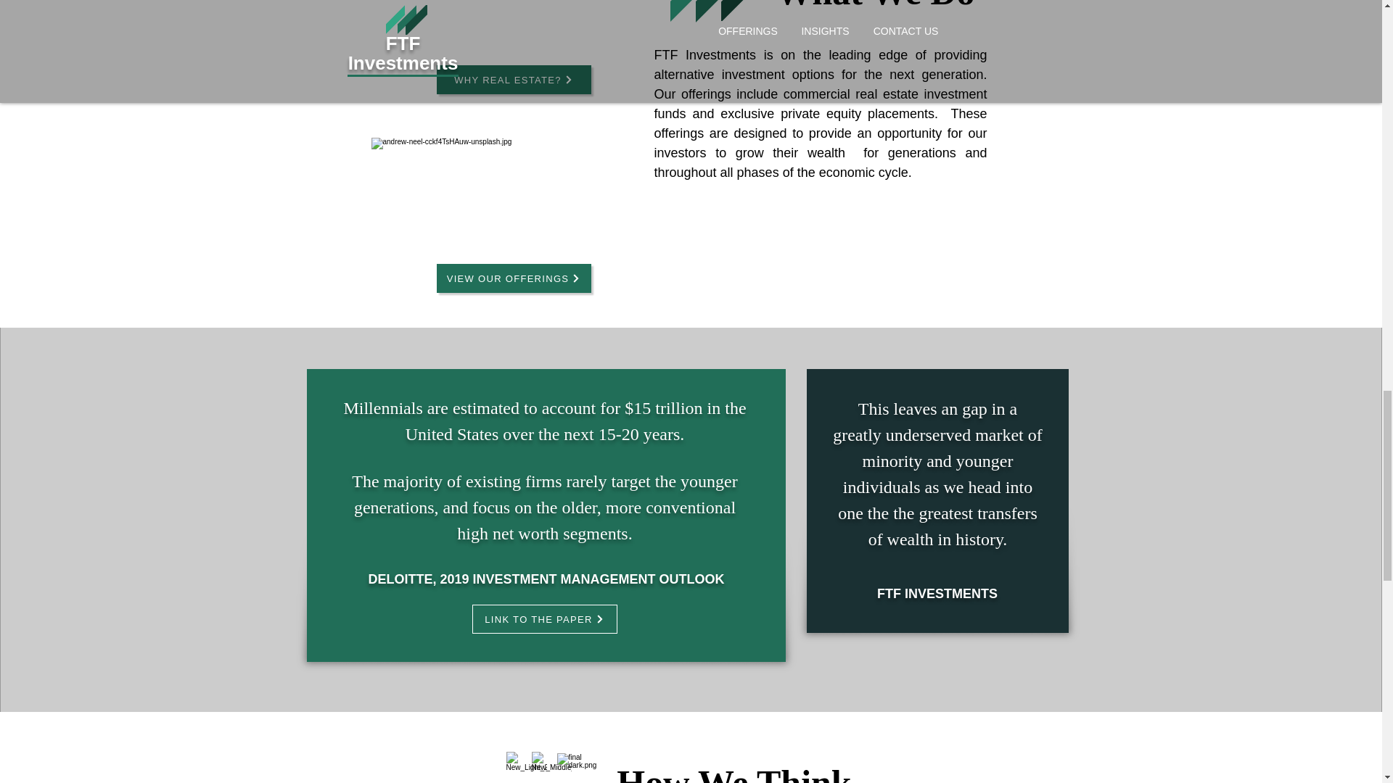 This screenshot has width=1393, height=783. What do you see at coordinates (514, 79) in the screenshot?
I see `WHY REAL ESTATE?` at bounding box center [514, 79].